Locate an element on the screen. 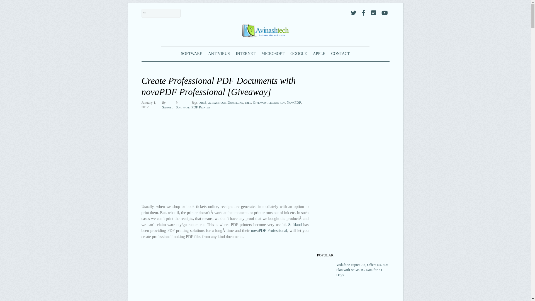  Samuel is located at coordinates (167, 107).